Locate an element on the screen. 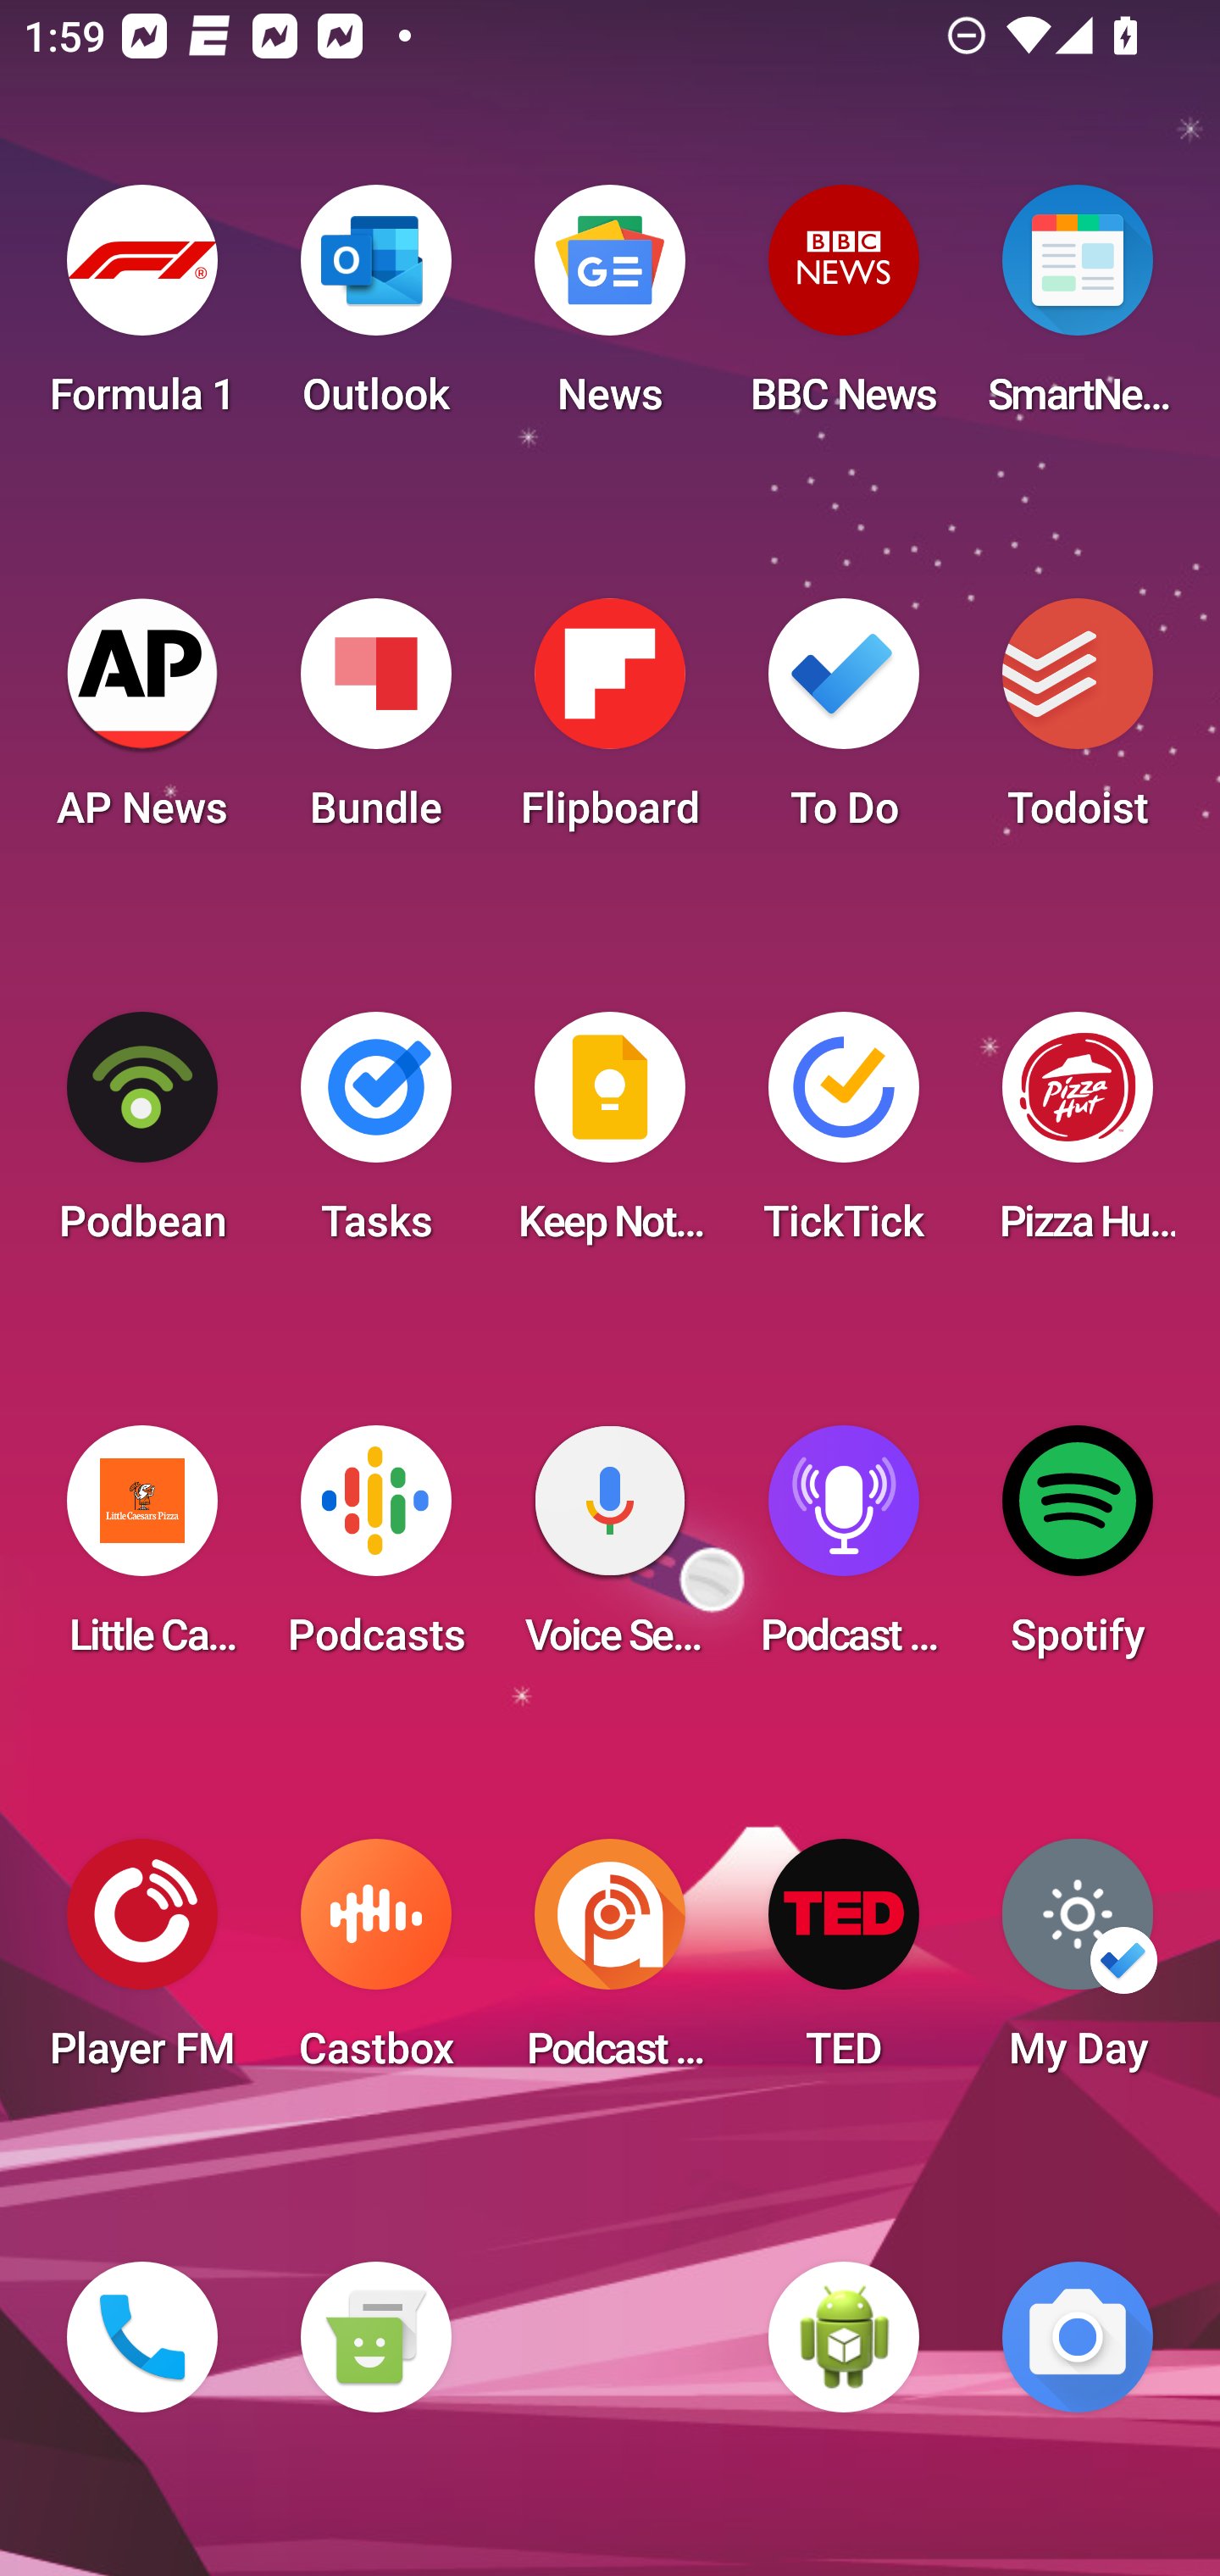 Image resolution: width=1220 pixels, height=2576 pixels. Bundle is located at coordinates (375, 724).